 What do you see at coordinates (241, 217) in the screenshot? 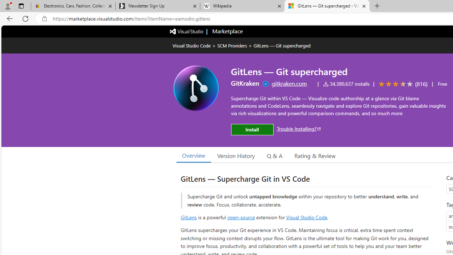
I see `open-source` at bounding box center [241, 217].